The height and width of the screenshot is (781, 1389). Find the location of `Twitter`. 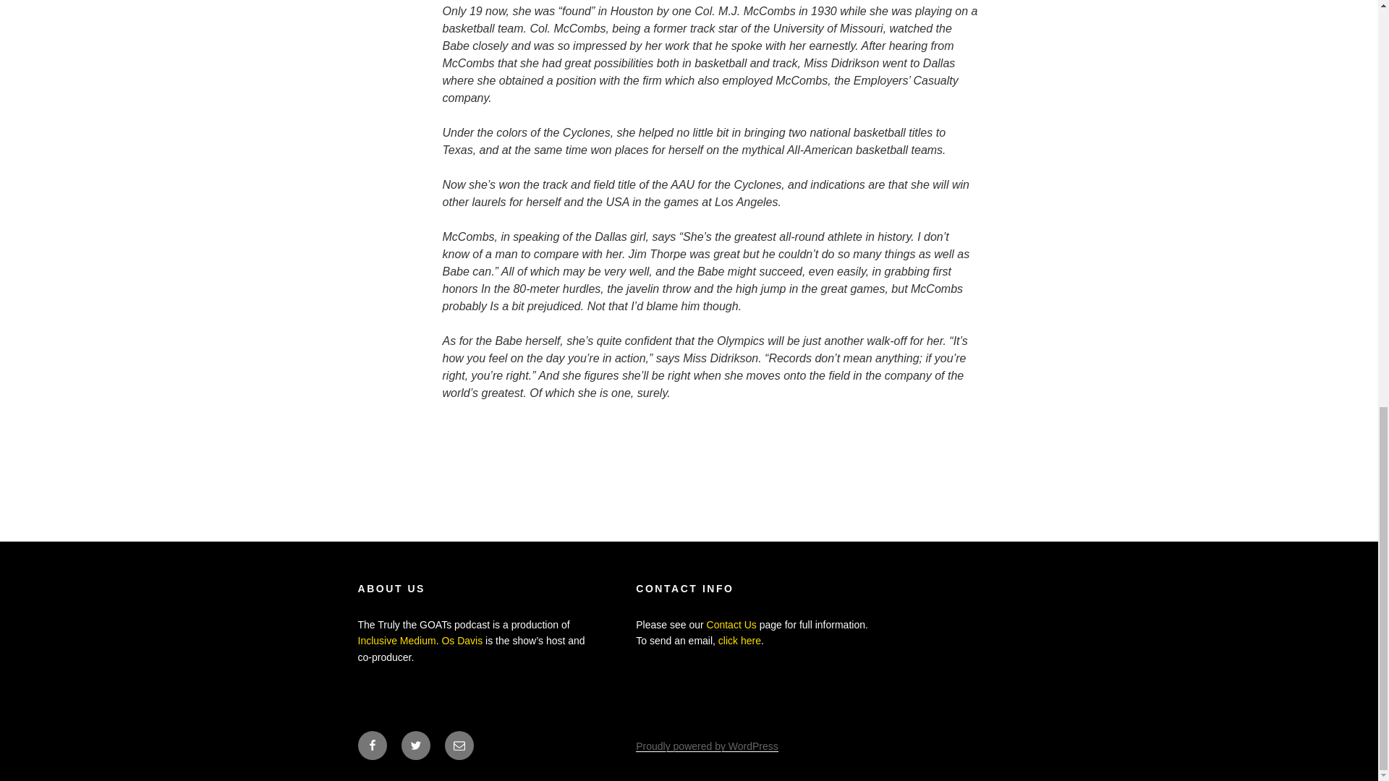

Twitter is located at coordinates (415, 745).